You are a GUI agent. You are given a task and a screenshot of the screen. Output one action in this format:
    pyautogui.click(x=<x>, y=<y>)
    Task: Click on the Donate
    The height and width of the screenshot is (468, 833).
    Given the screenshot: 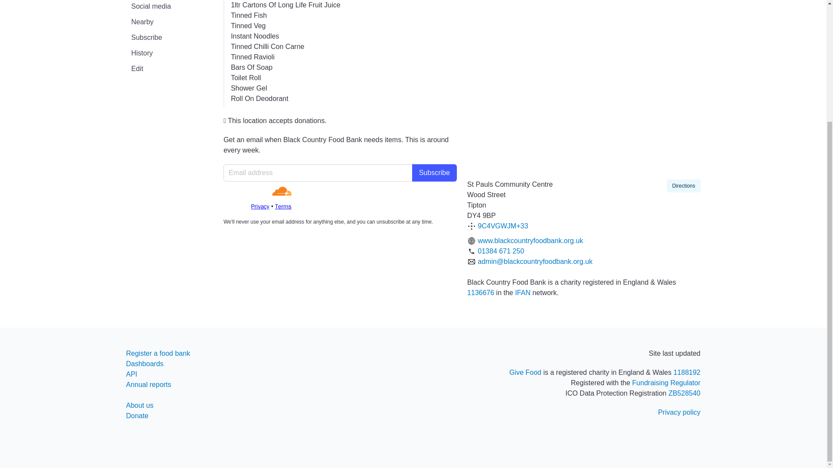 What is the action you would take?
    pyautogui.click(x=137, y=416)
    